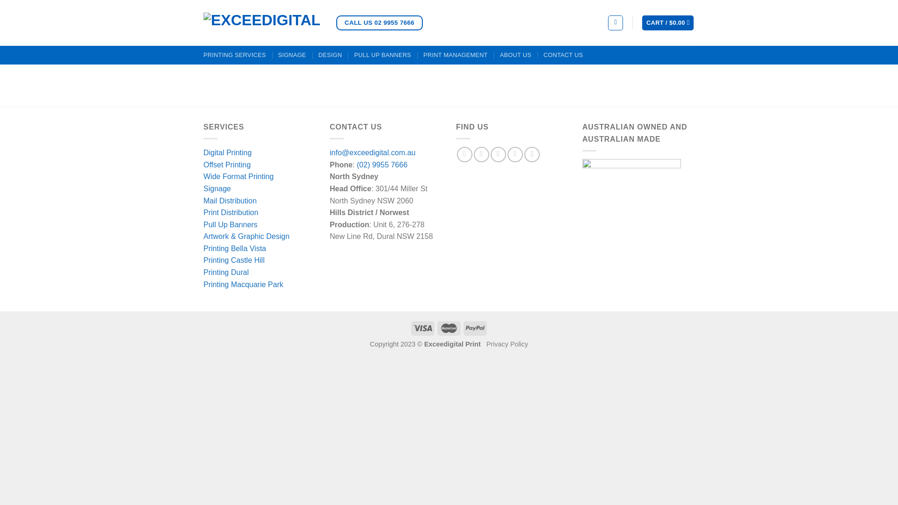  Describe the element at coordinates (227, 165) in the screenshot. I see `Offset Printing` at that location.